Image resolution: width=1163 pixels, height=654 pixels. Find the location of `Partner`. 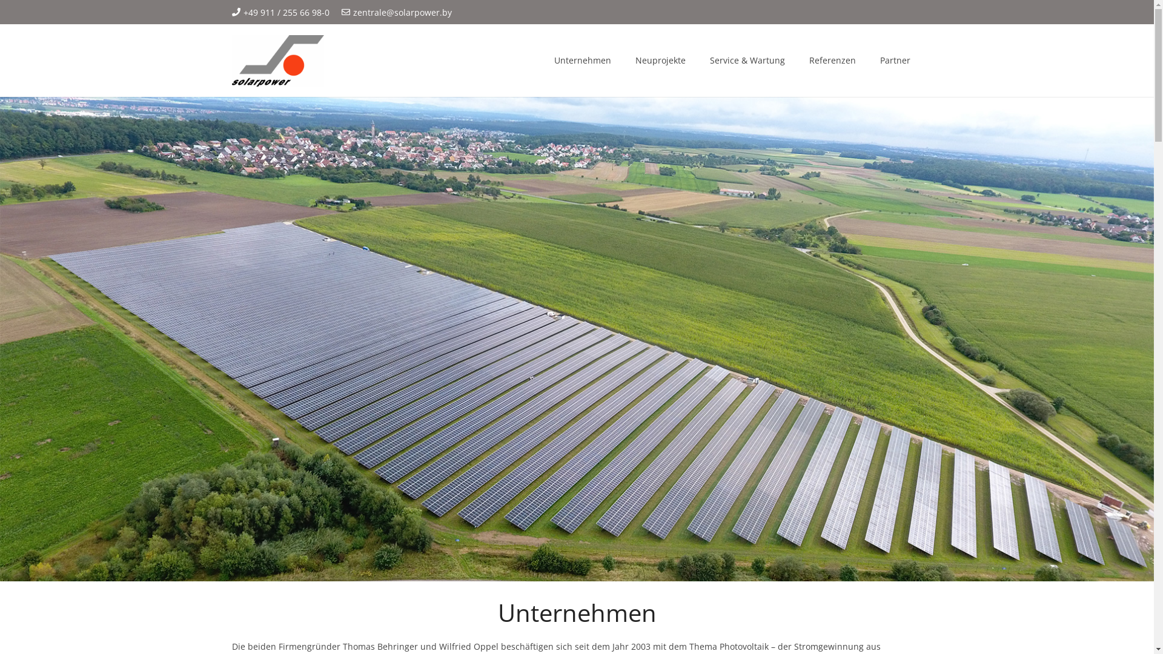

Partner is located at coordinates (895, 61).